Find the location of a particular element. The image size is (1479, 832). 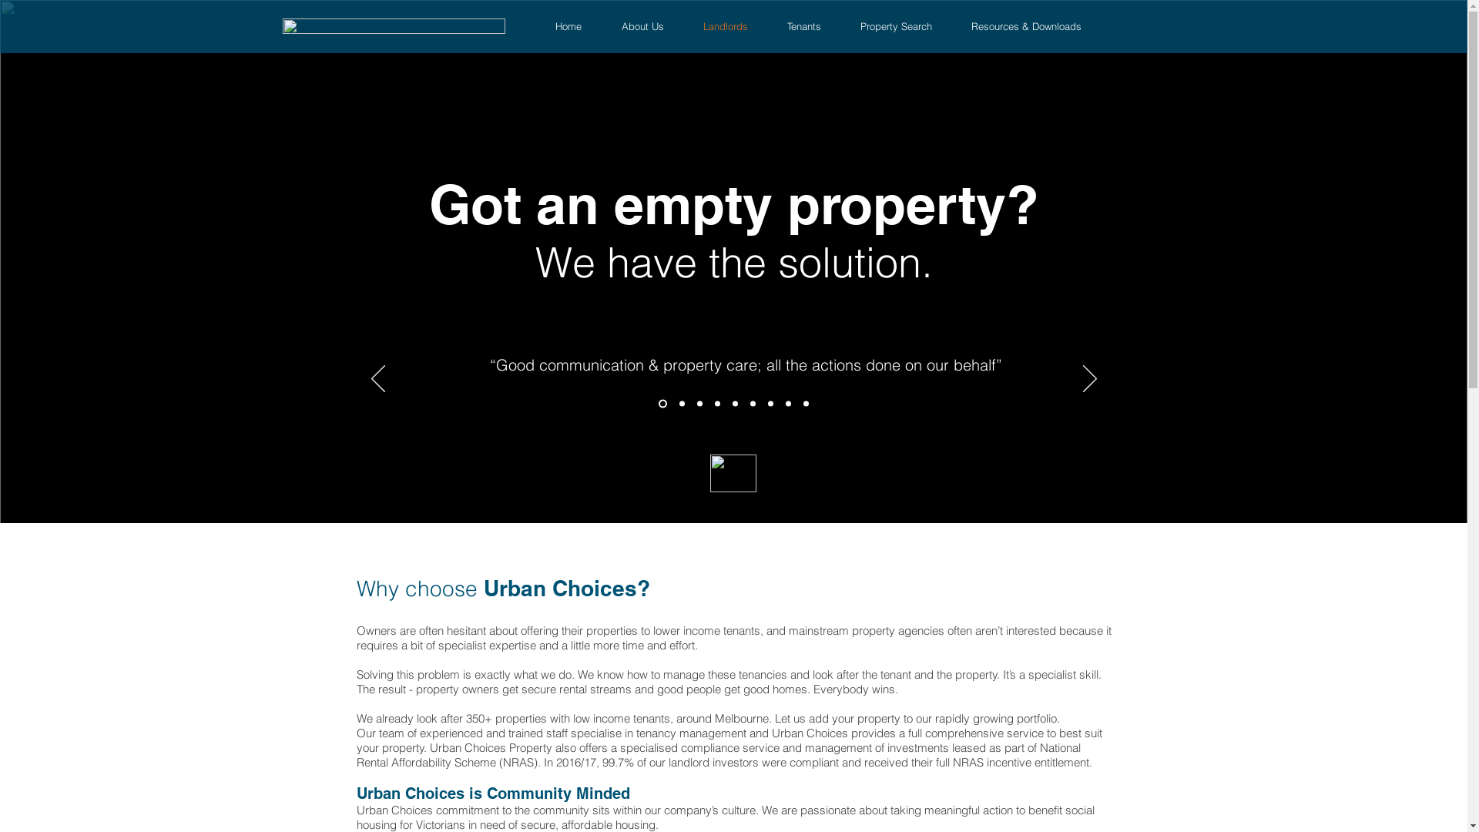

About Us is located at coordinates (651, 26).